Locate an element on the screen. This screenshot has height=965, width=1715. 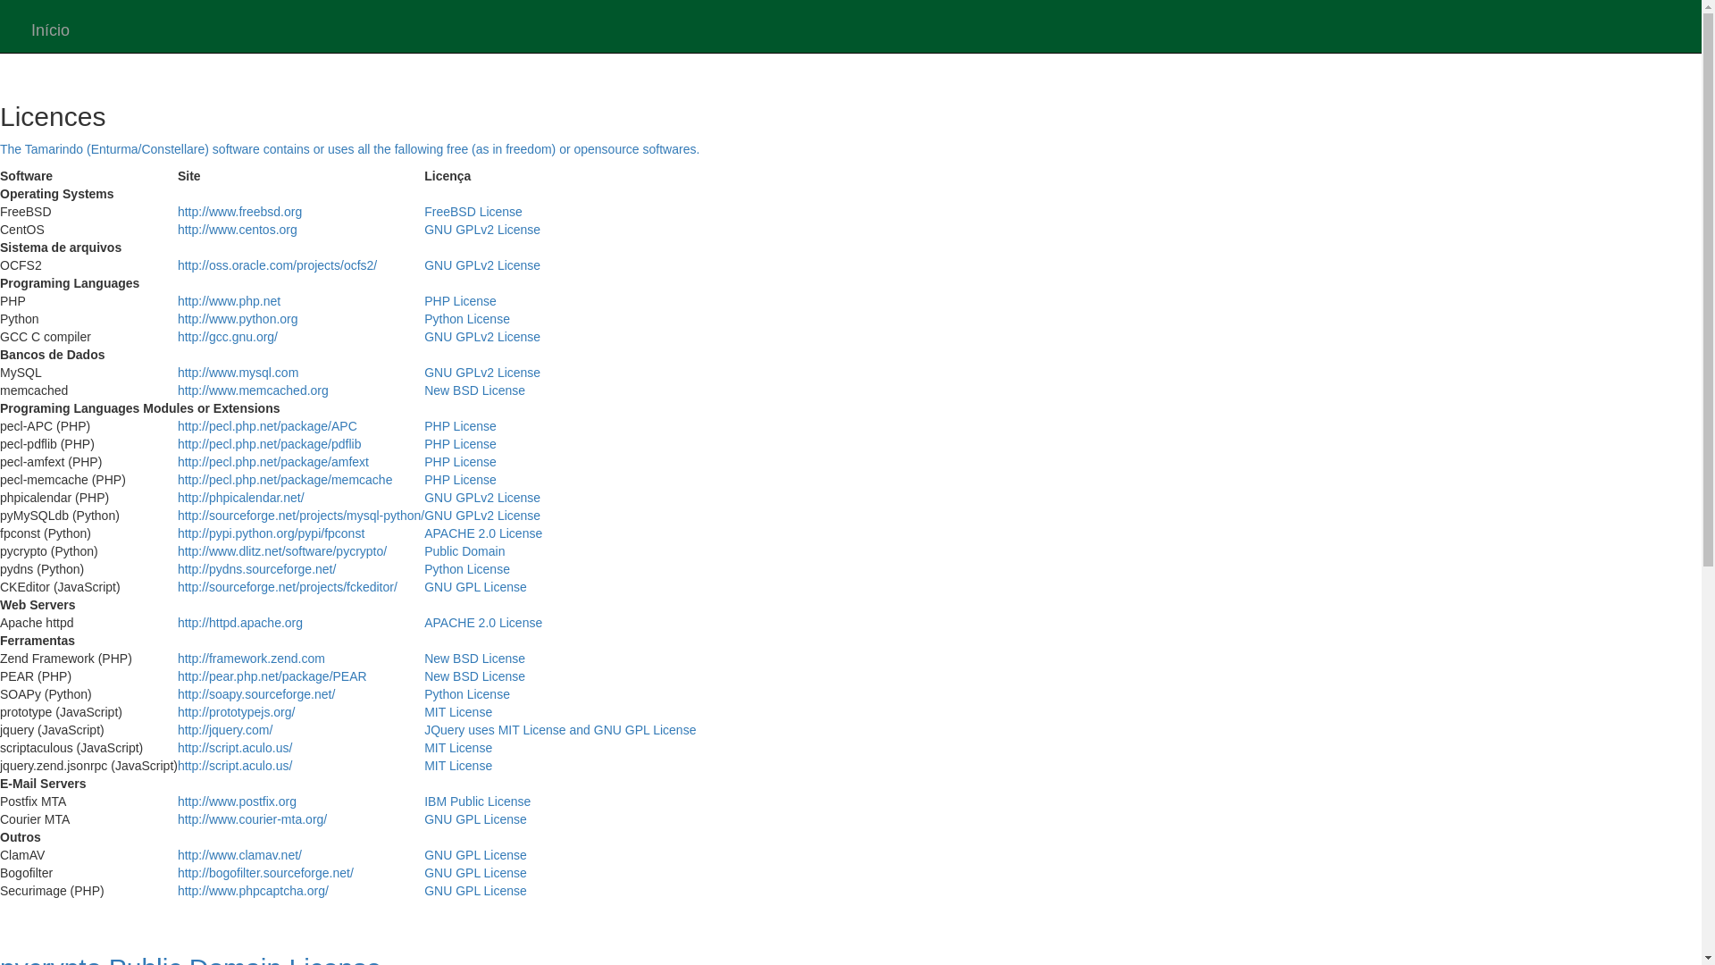
http://sourceforge.net/projects/mysql-python/ is located at coordinates (301, 516).